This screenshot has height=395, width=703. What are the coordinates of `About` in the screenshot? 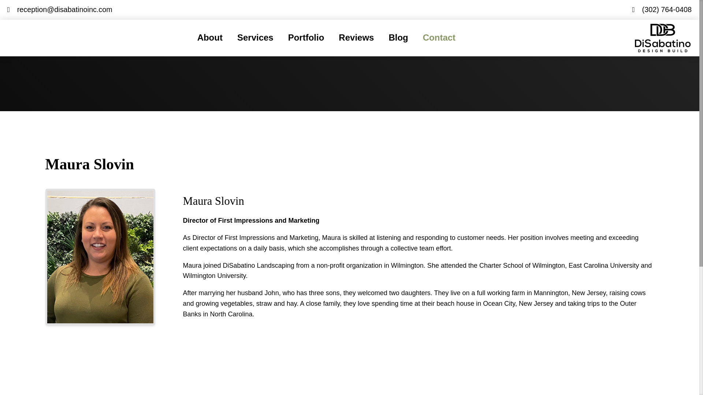 It's located at (209, 38).